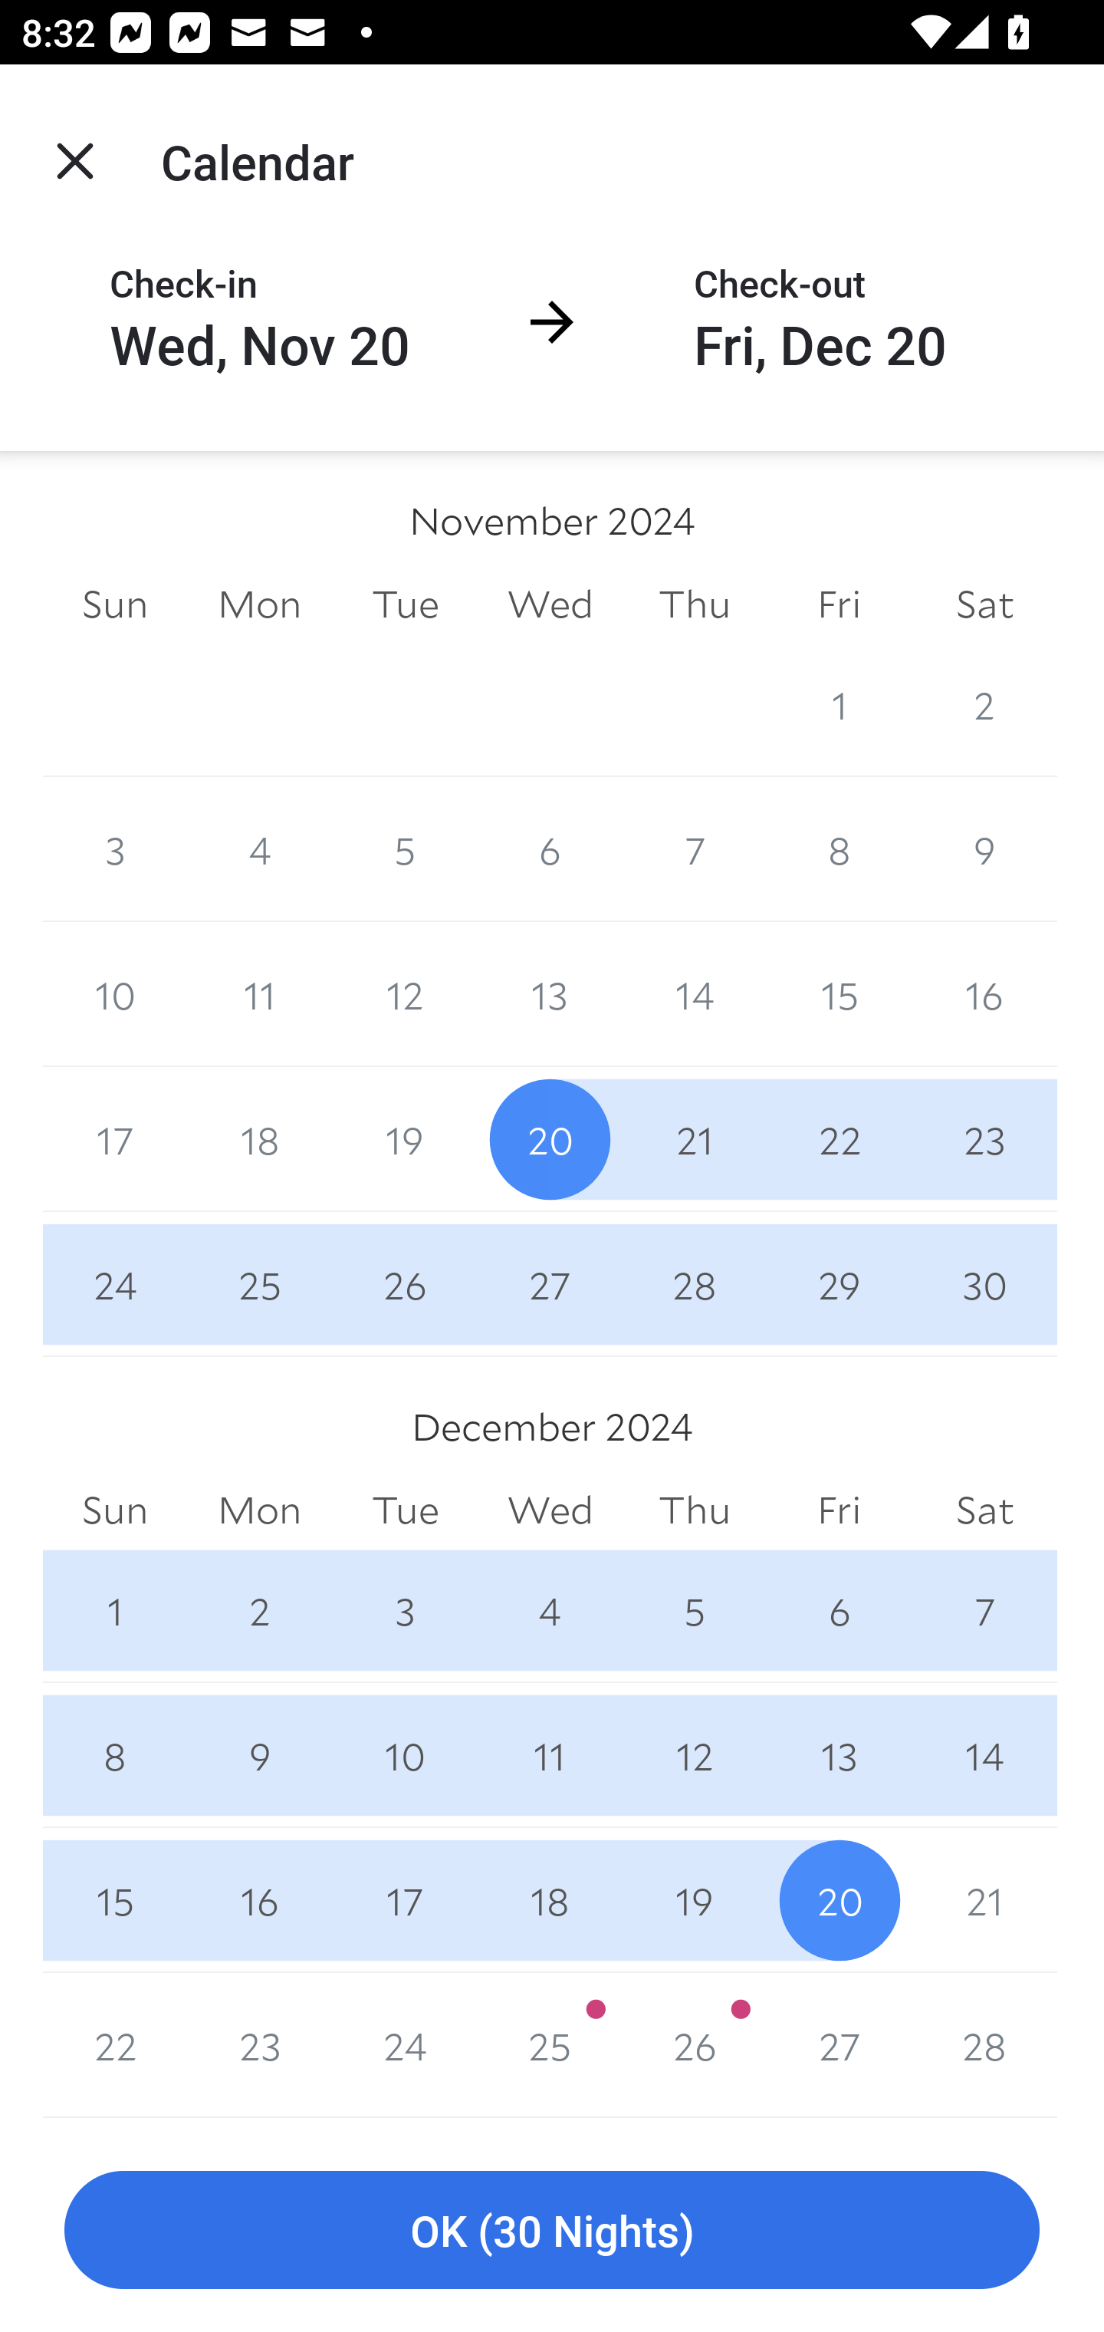 The image size is (1104, 2332). I want to click on 8 8 November 2024, so click(839, 848).